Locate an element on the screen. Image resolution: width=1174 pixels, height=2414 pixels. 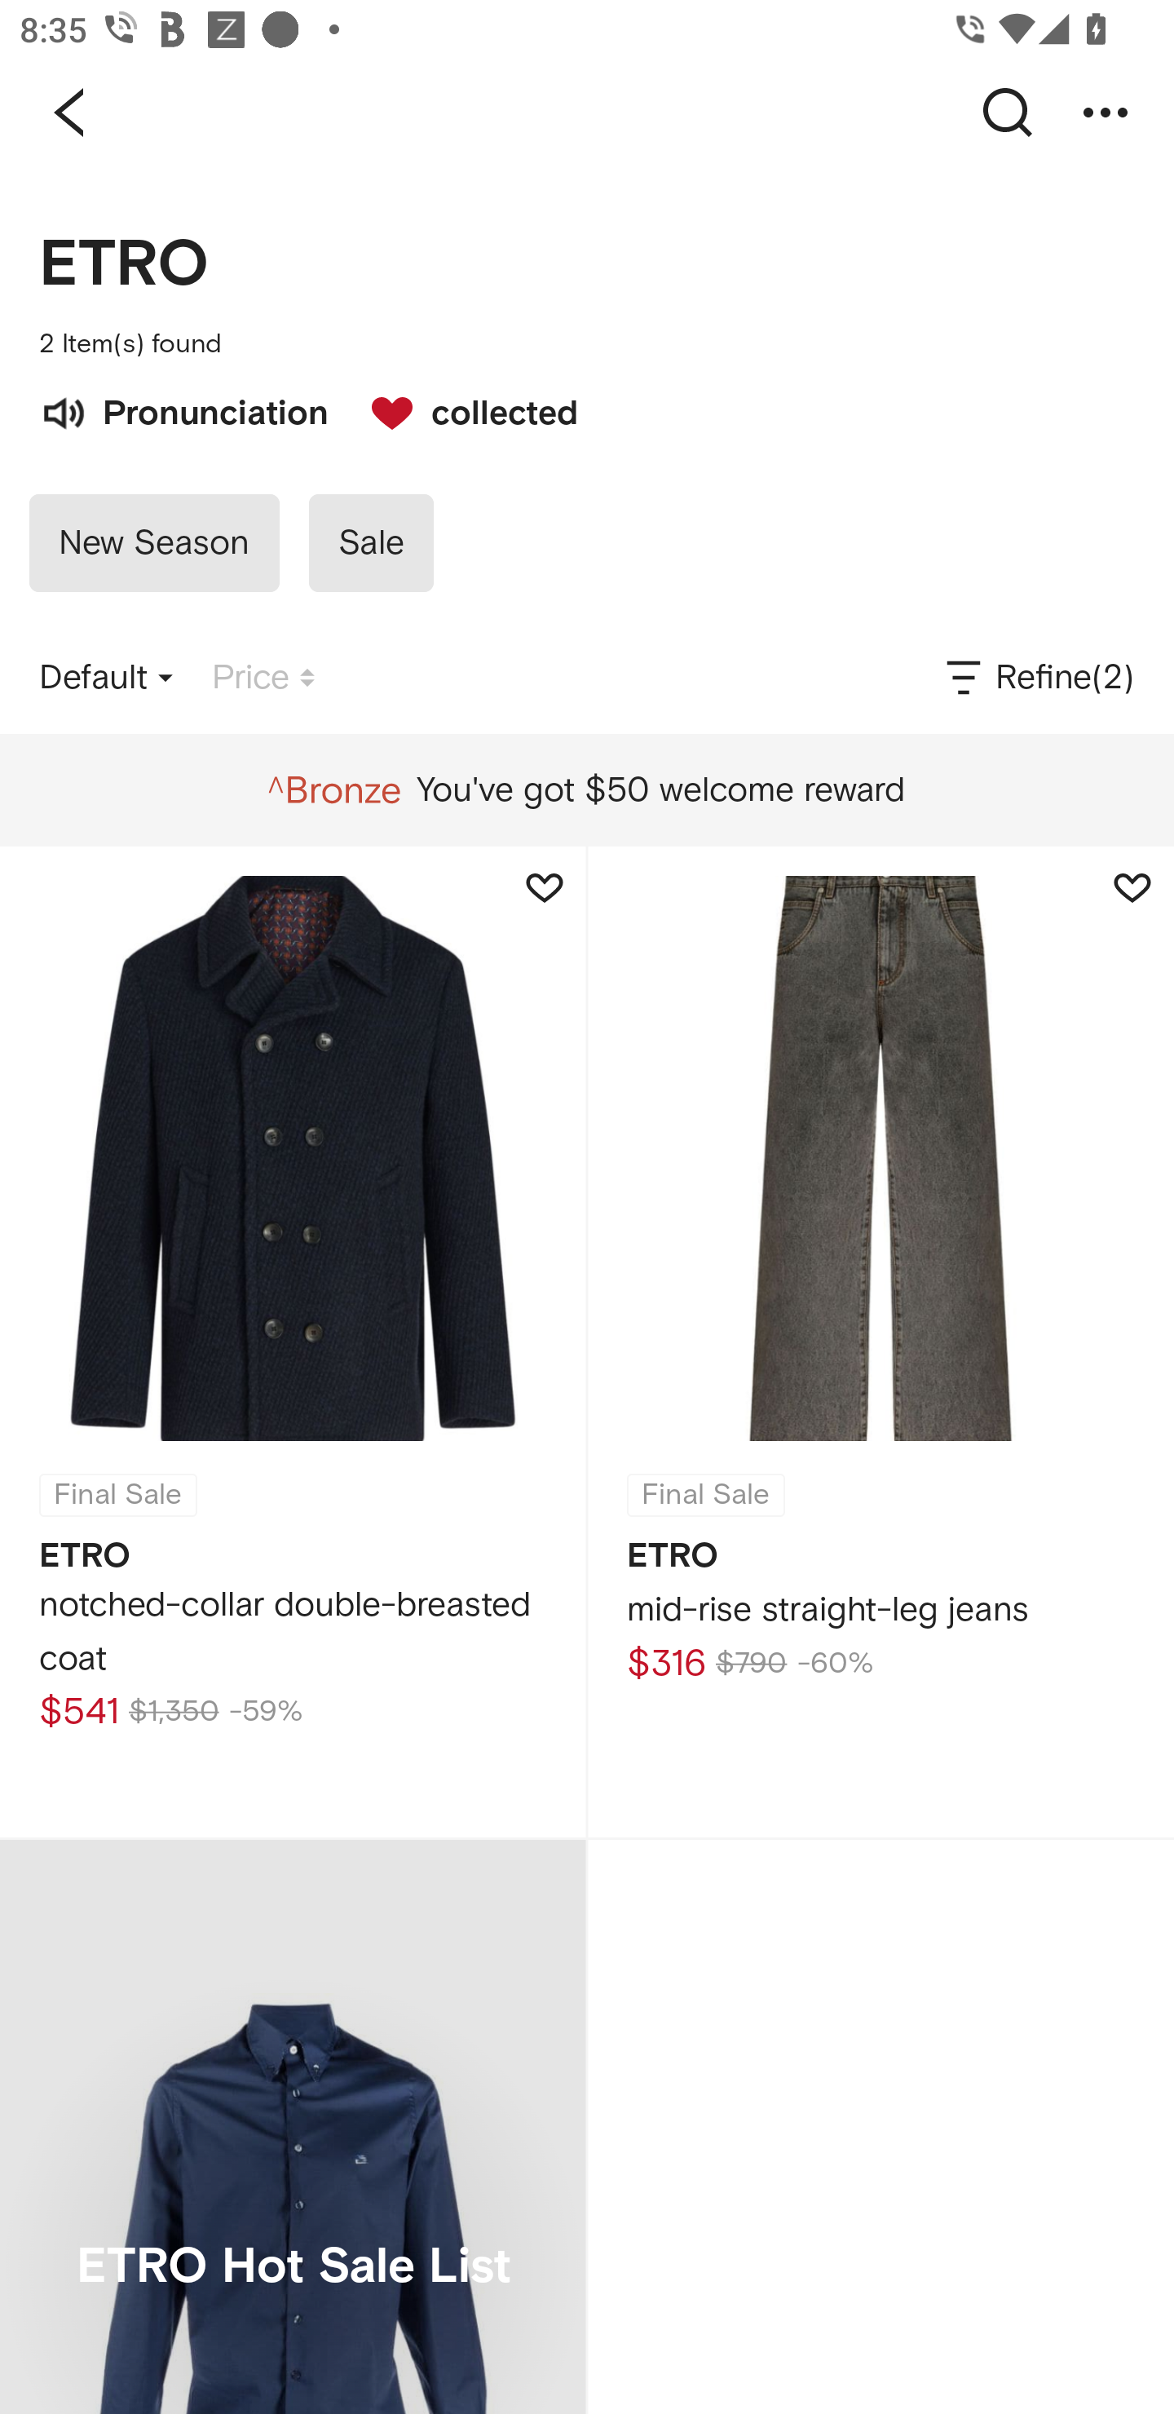
You've got $50 welcome reward is located at coordinates (586, 790).